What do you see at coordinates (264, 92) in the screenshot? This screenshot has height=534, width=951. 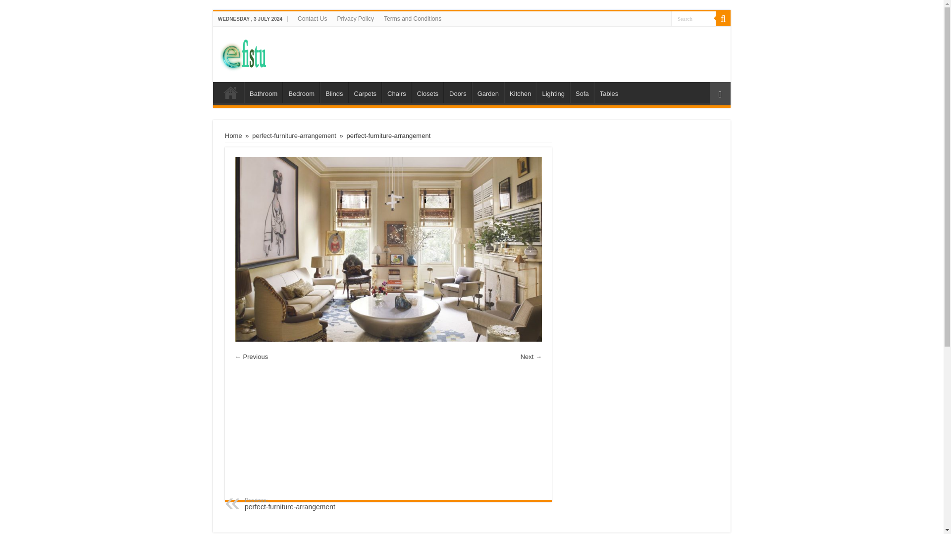 I see `Bathroom` at bounding box center [264, 92].